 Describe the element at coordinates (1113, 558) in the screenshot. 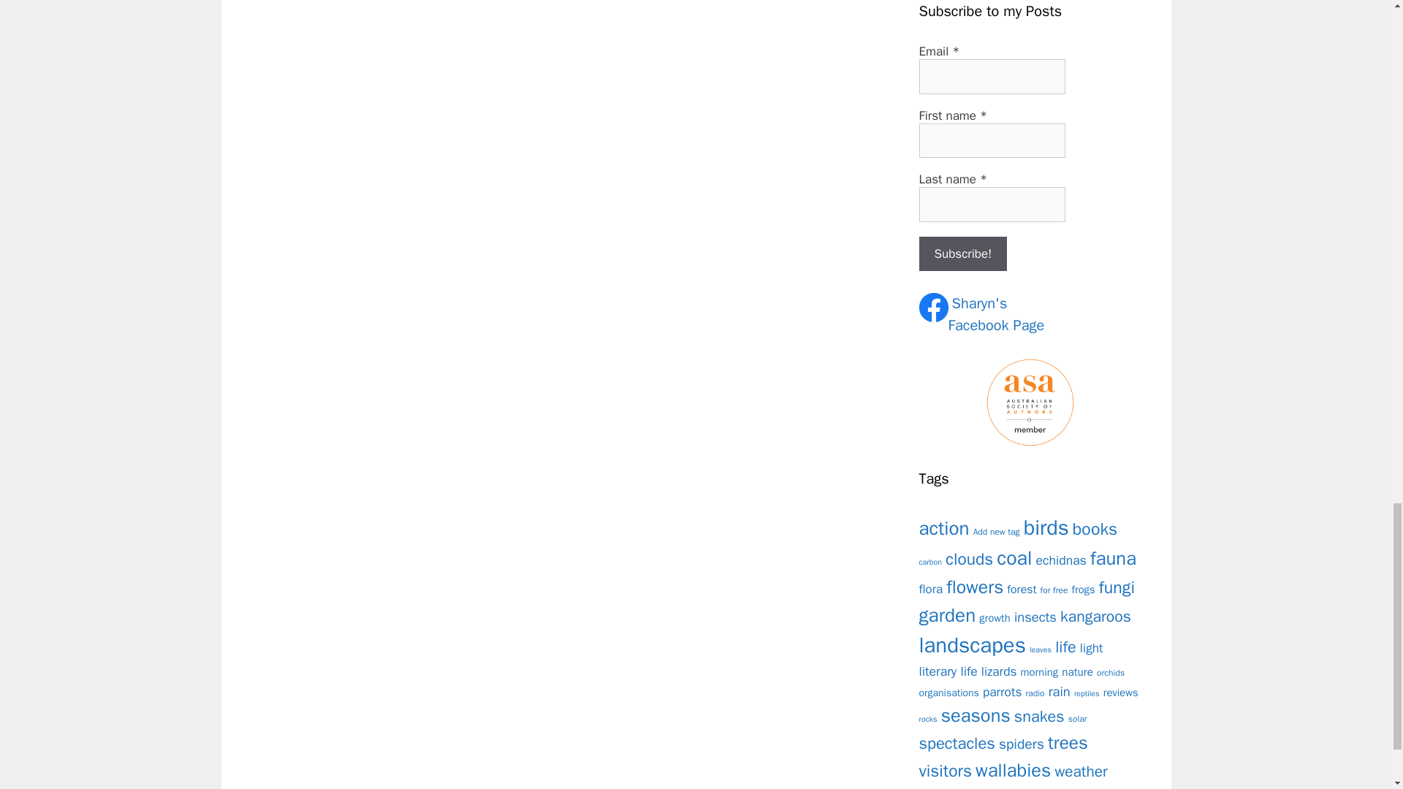

I see `fauna` at that location.